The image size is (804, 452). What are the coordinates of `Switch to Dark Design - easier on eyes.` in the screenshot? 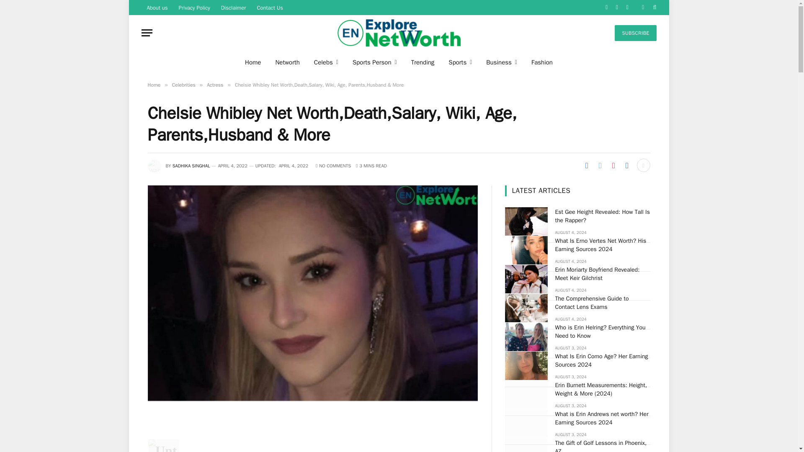 It's located at (643, 7).